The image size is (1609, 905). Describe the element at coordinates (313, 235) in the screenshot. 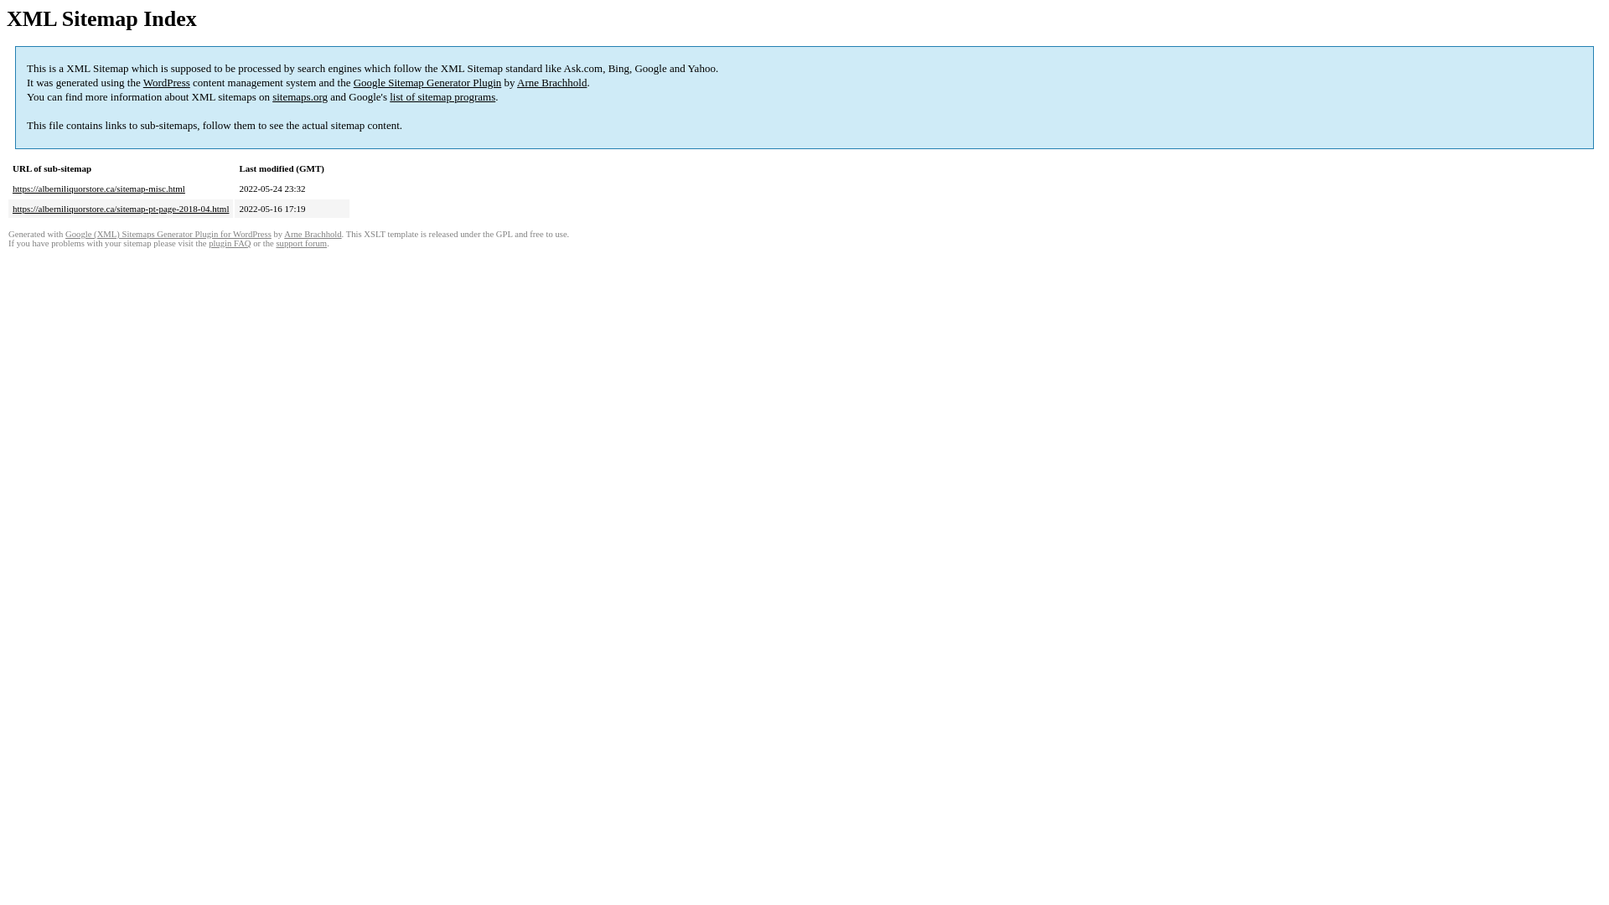

I see `Arne Brachhold` at that location.